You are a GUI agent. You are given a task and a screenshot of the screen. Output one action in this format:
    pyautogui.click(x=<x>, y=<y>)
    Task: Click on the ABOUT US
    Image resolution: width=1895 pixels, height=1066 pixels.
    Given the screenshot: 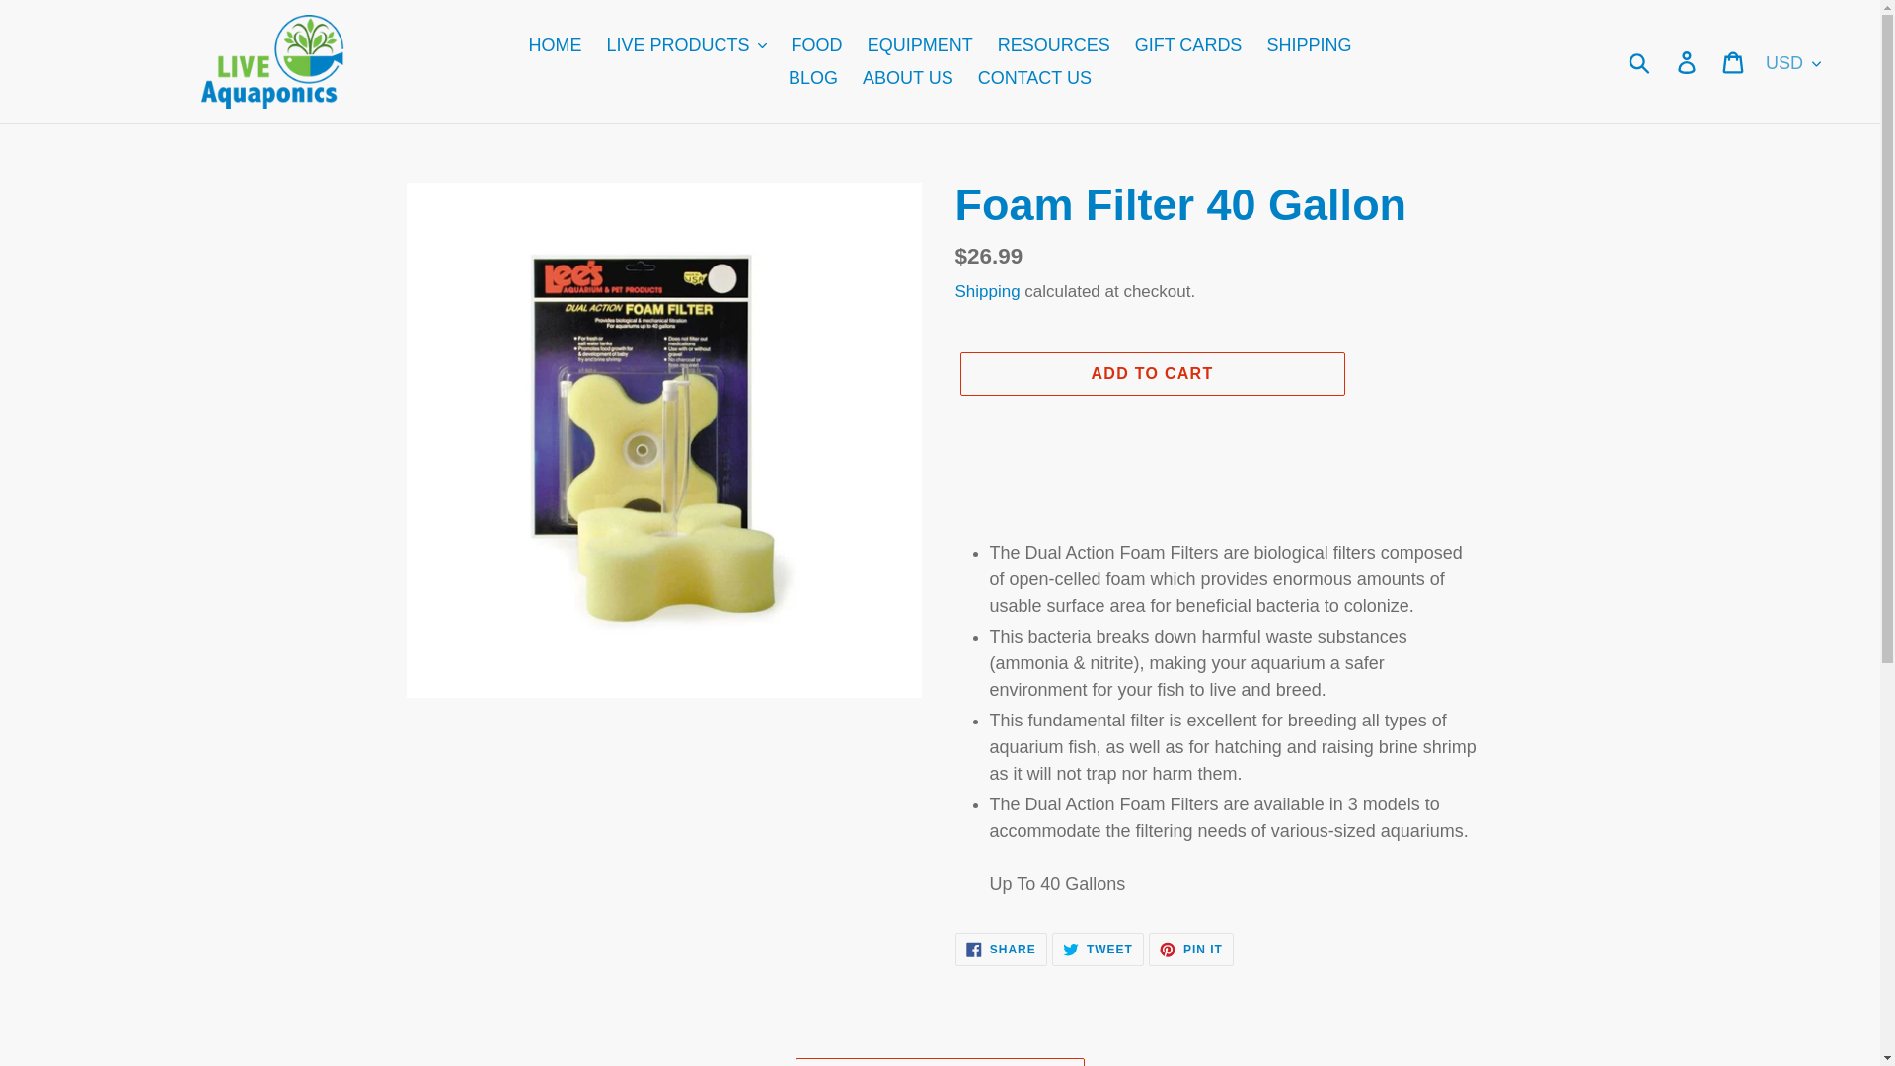 What is the action you would take?
    pyautogui.click(x=908, y=77)
    